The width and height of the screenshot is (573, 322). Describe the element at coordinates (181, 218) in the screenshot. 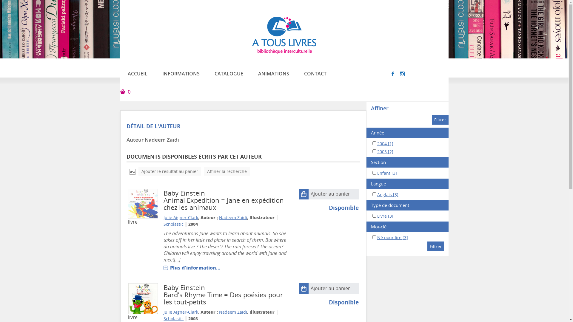

I see `Julie Aigner-Clark` at that location.